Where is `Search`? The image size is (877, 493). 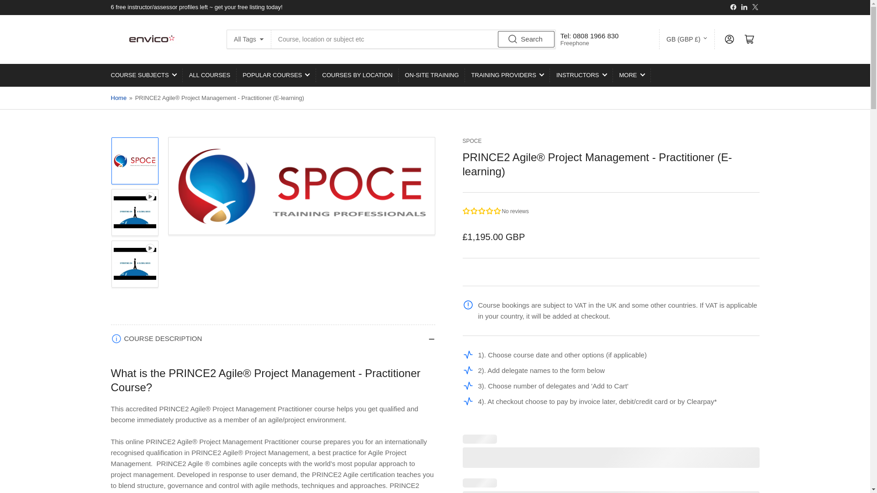
Search is located at coordinates (526, 39).